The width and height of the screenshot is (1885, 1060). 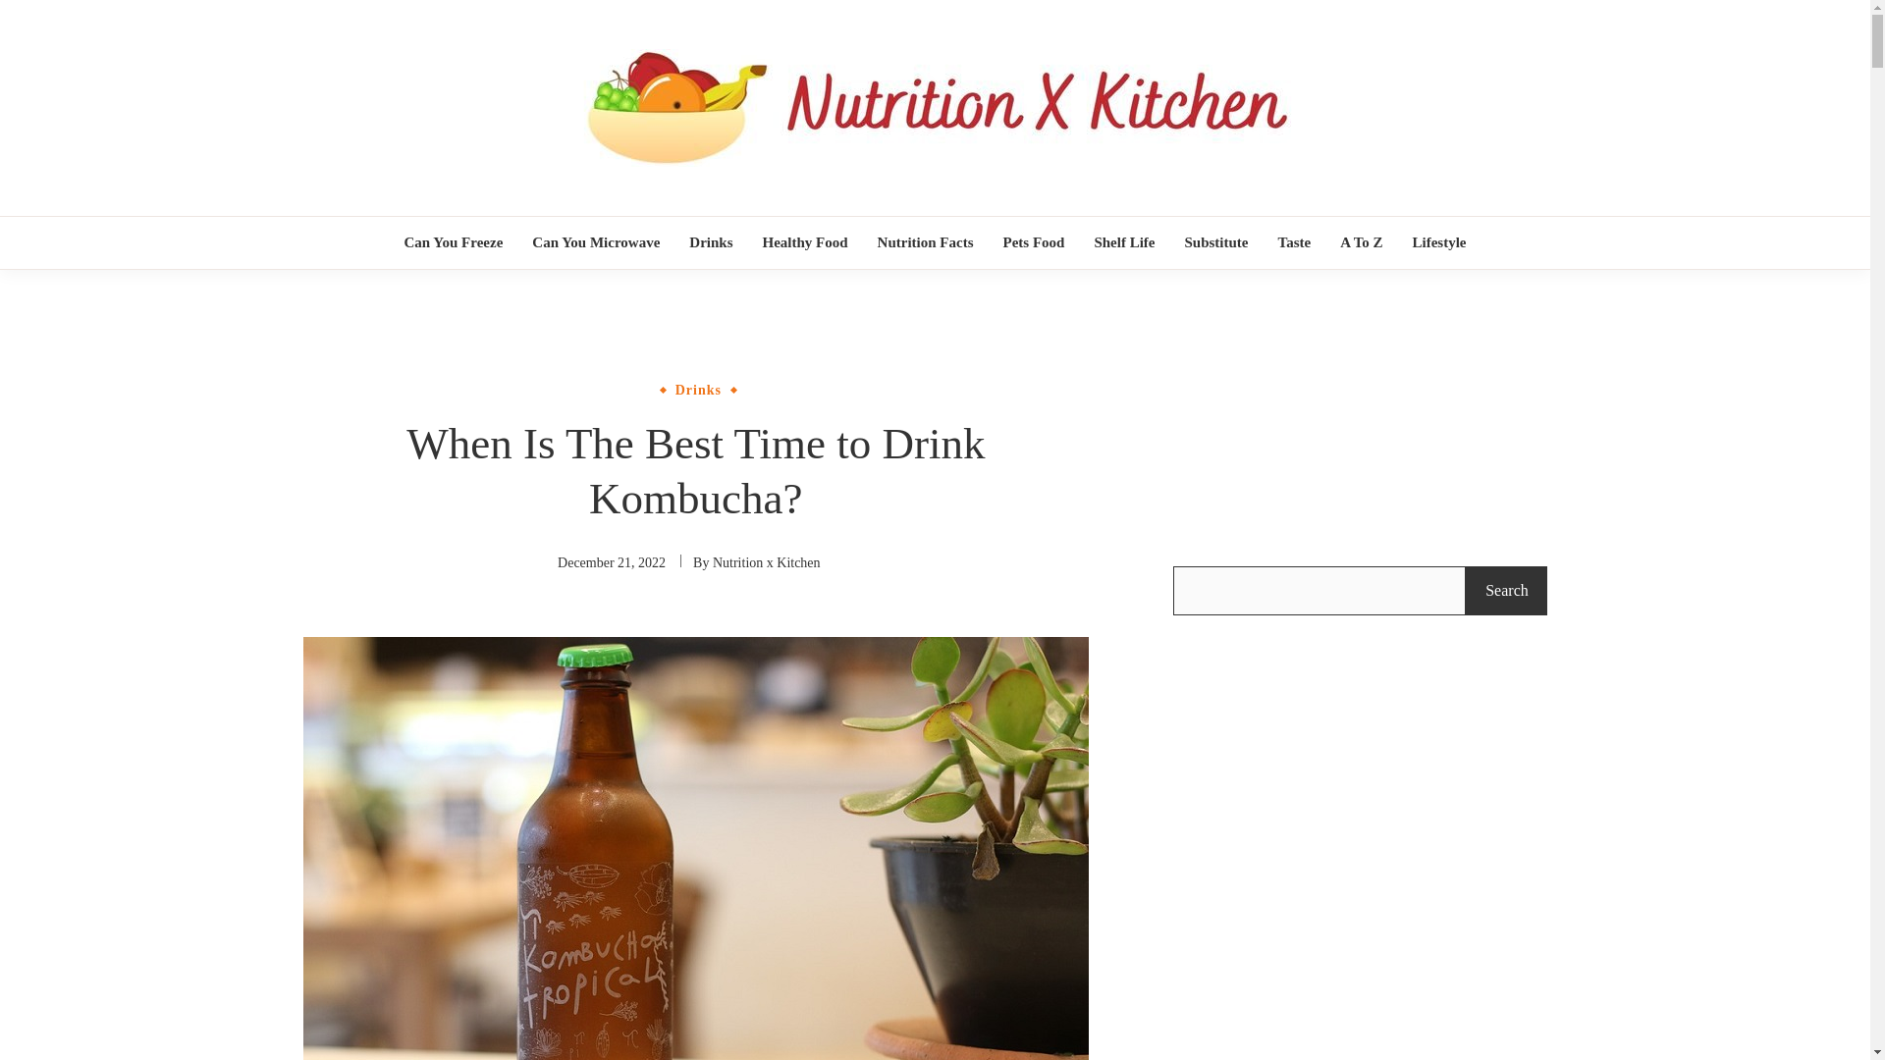 I want to click on Can You Microwave, so click(x=596, y=243).